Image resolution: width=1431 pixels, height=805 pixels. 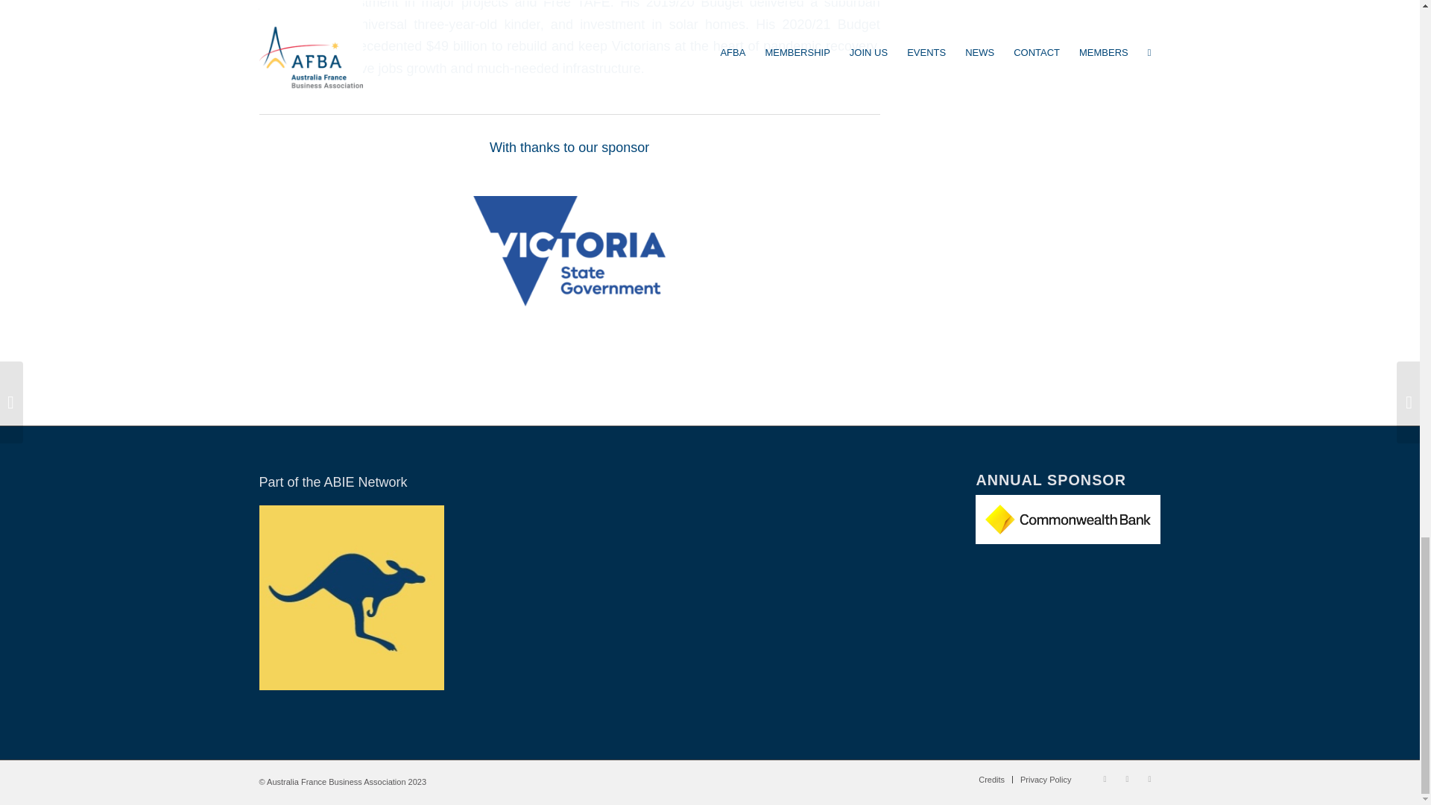 I want to click on LinkedIn, so click(x=1105, y=778).